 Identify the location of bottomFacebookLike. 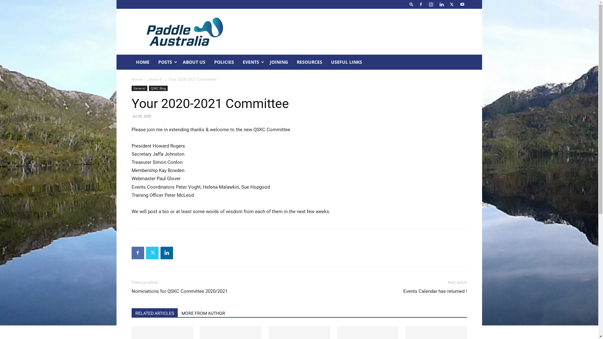
(178, 239).